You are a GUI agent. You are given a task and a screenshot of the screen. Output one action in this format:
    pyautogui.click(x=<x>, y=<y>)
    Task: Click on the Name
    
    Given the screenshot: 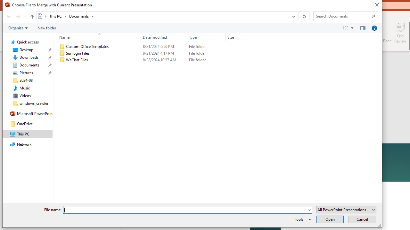 What is the action you would take?
    pyautogui.click(x=103, y=60)
    